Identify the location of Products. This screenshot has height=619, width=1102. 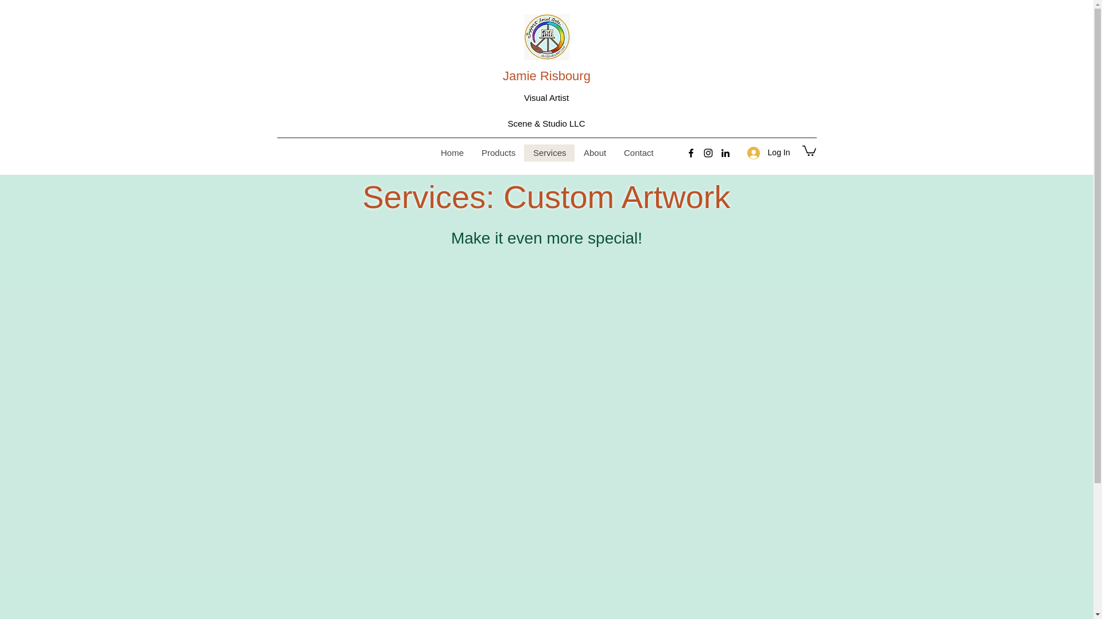
(498, 152).